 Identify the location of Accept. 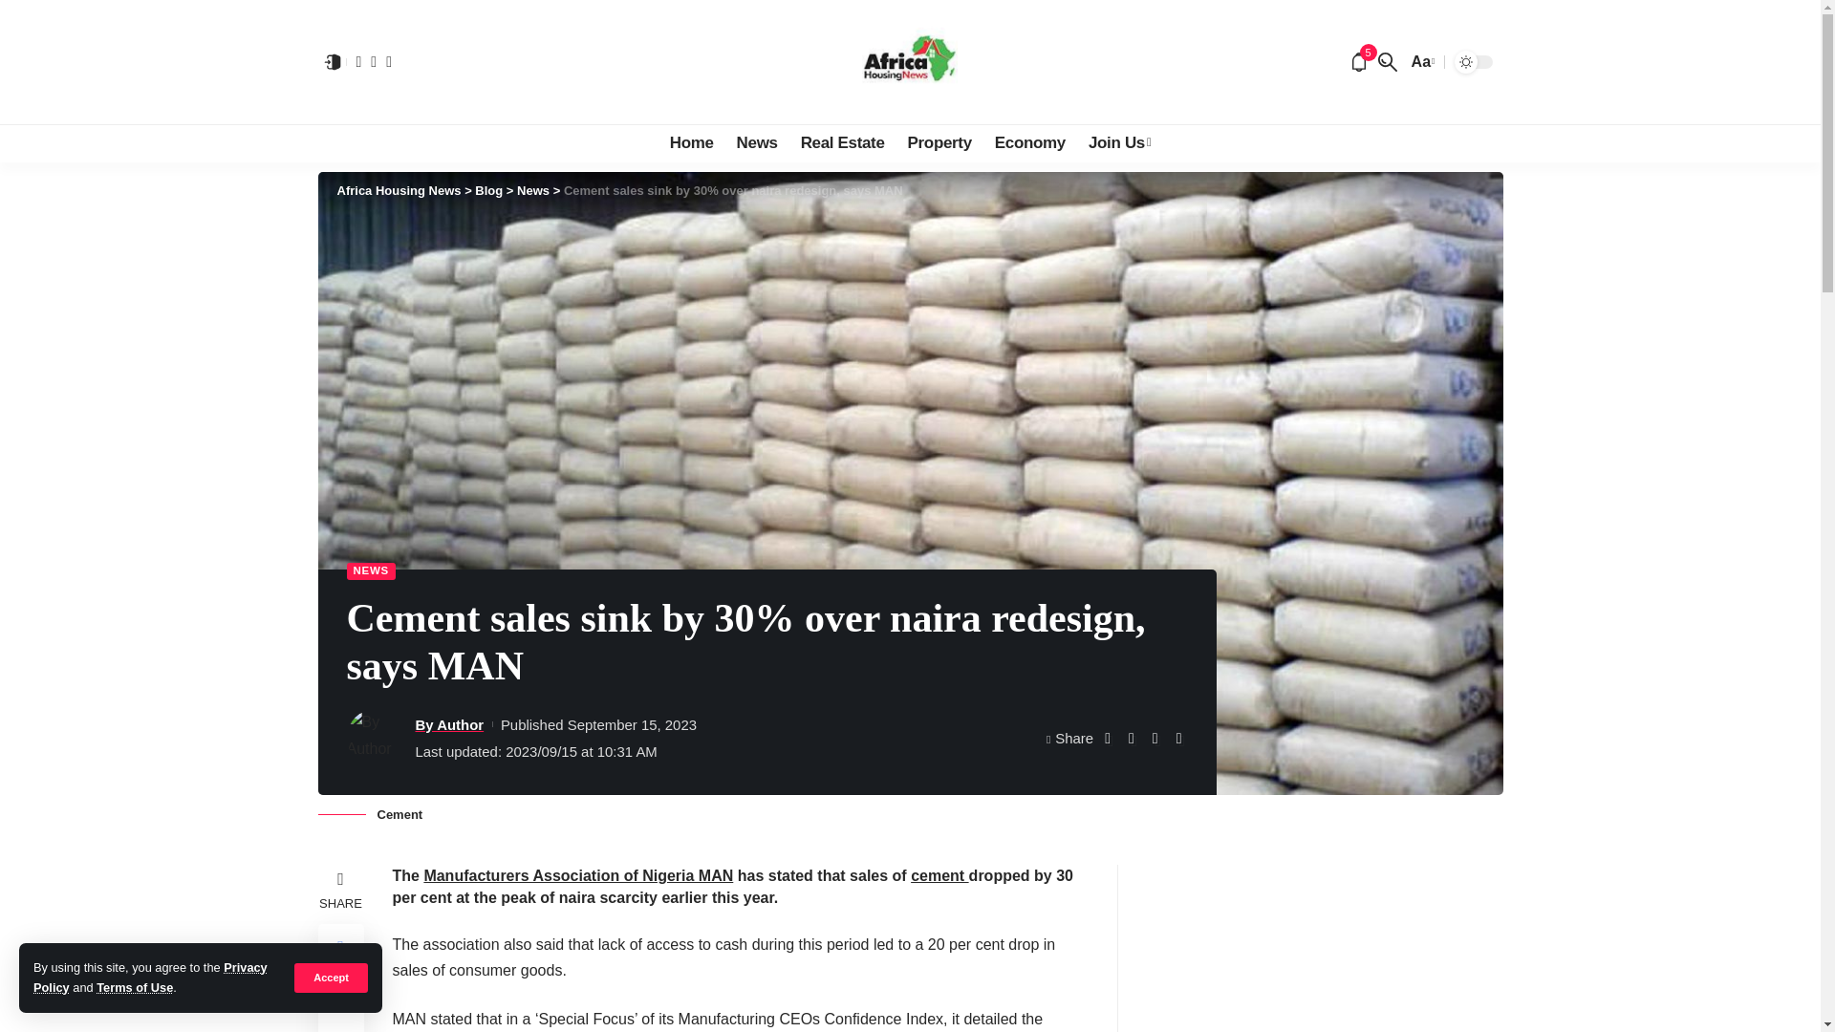
(331, 977).